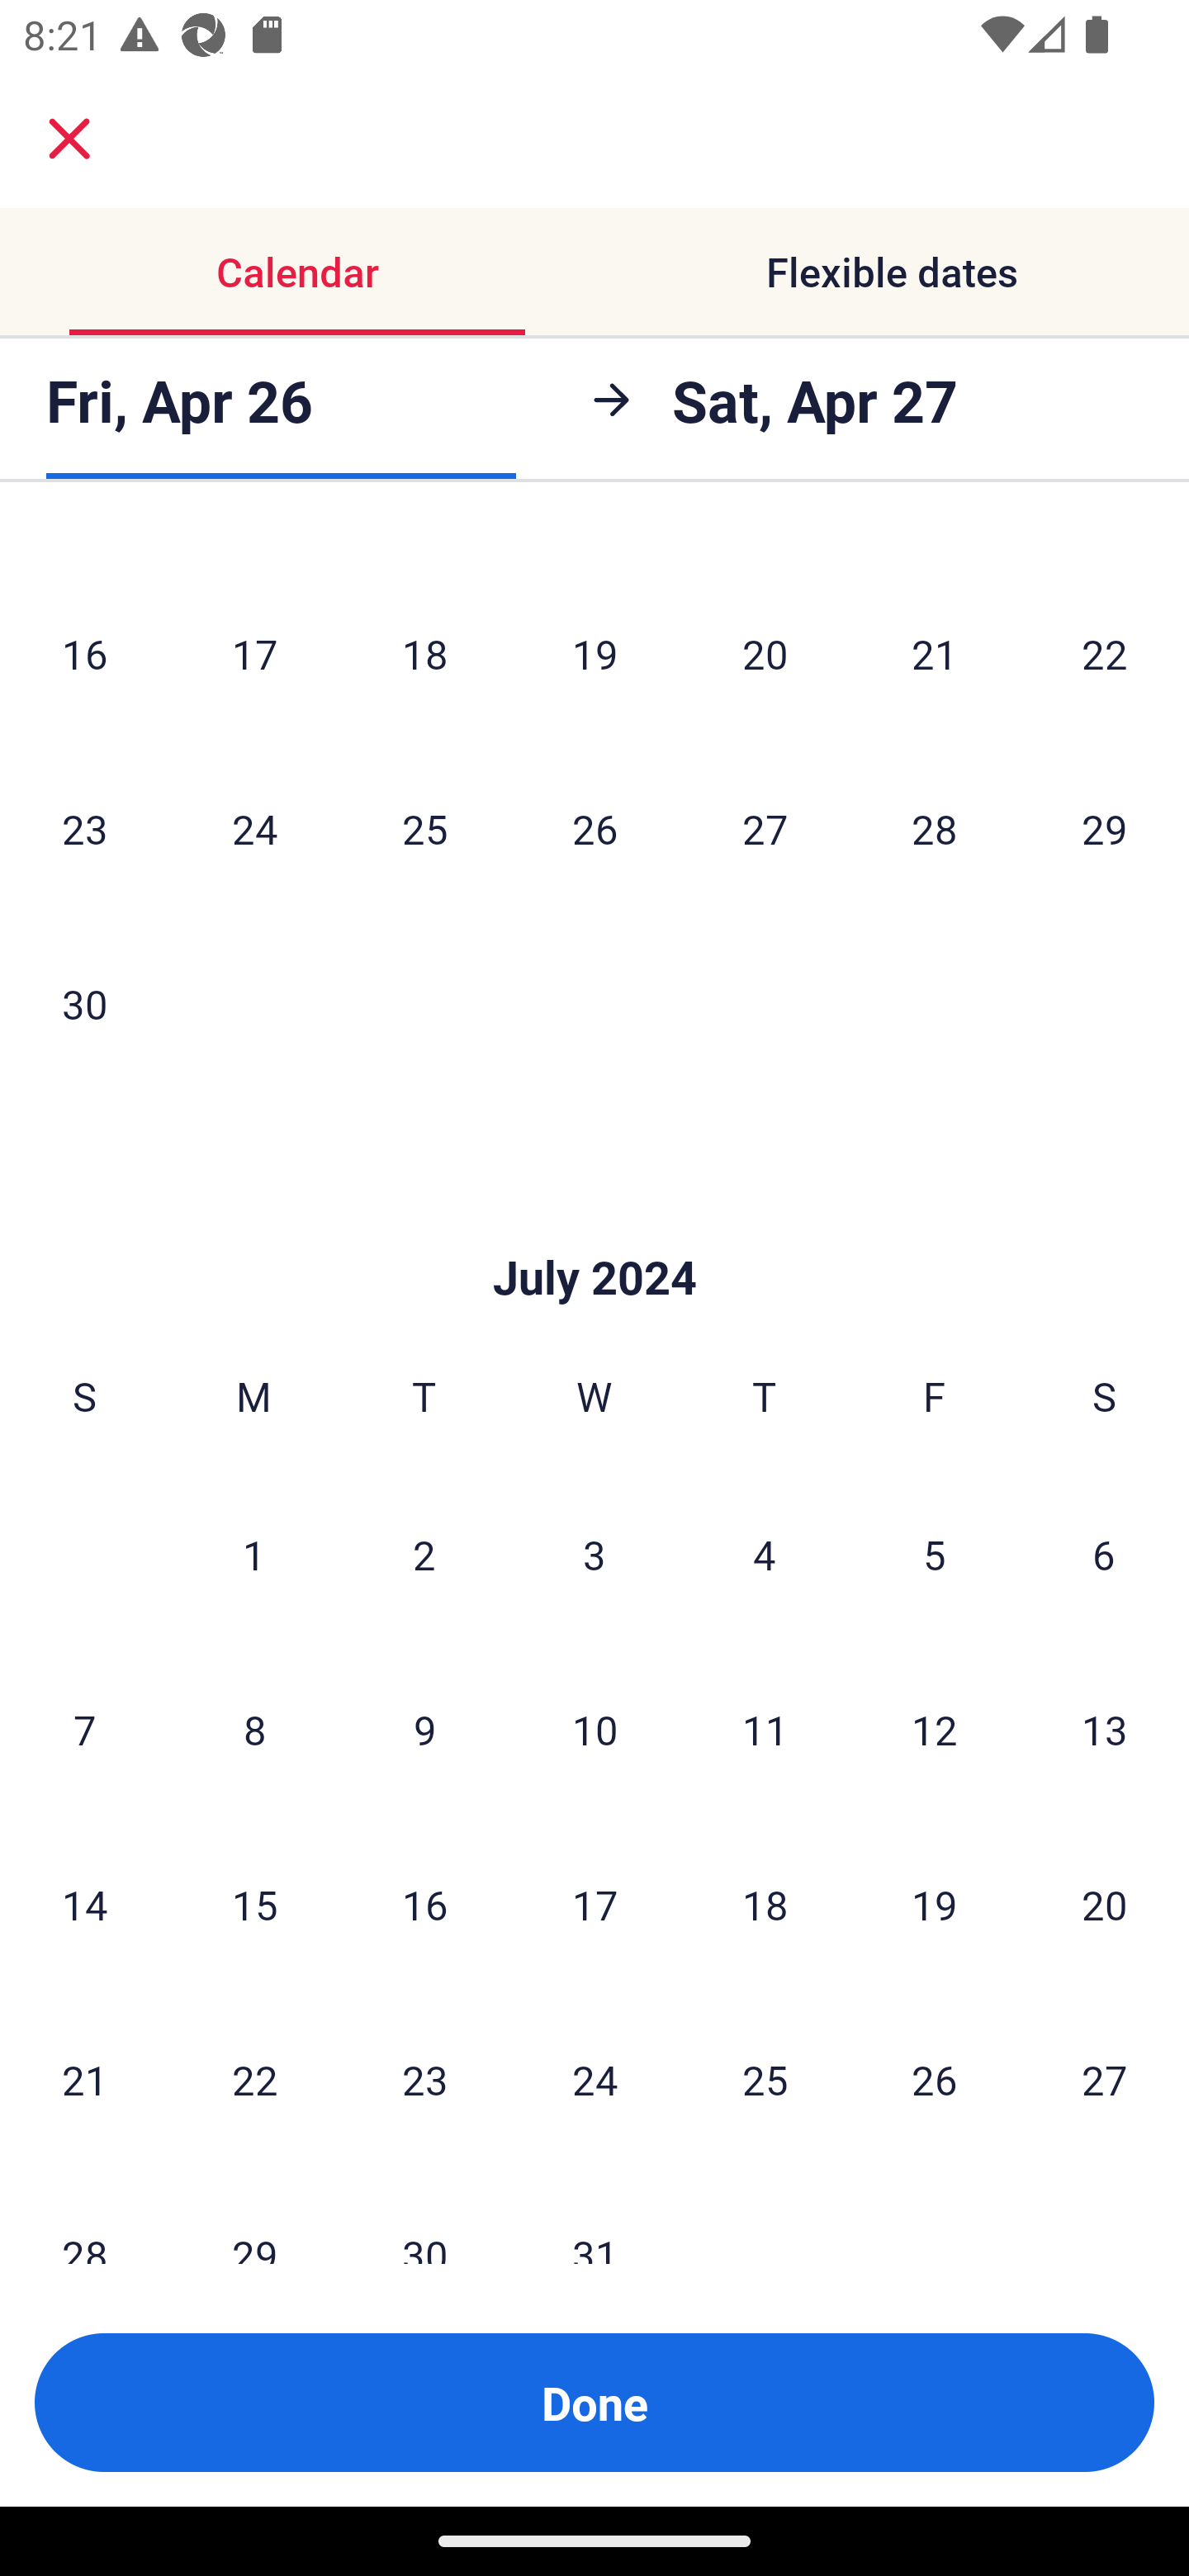 This screenshot has width=1189, height=2576. Describe the element at coordinates (594, 1229) in the screenshot. I see `Skip to Done` at that location.